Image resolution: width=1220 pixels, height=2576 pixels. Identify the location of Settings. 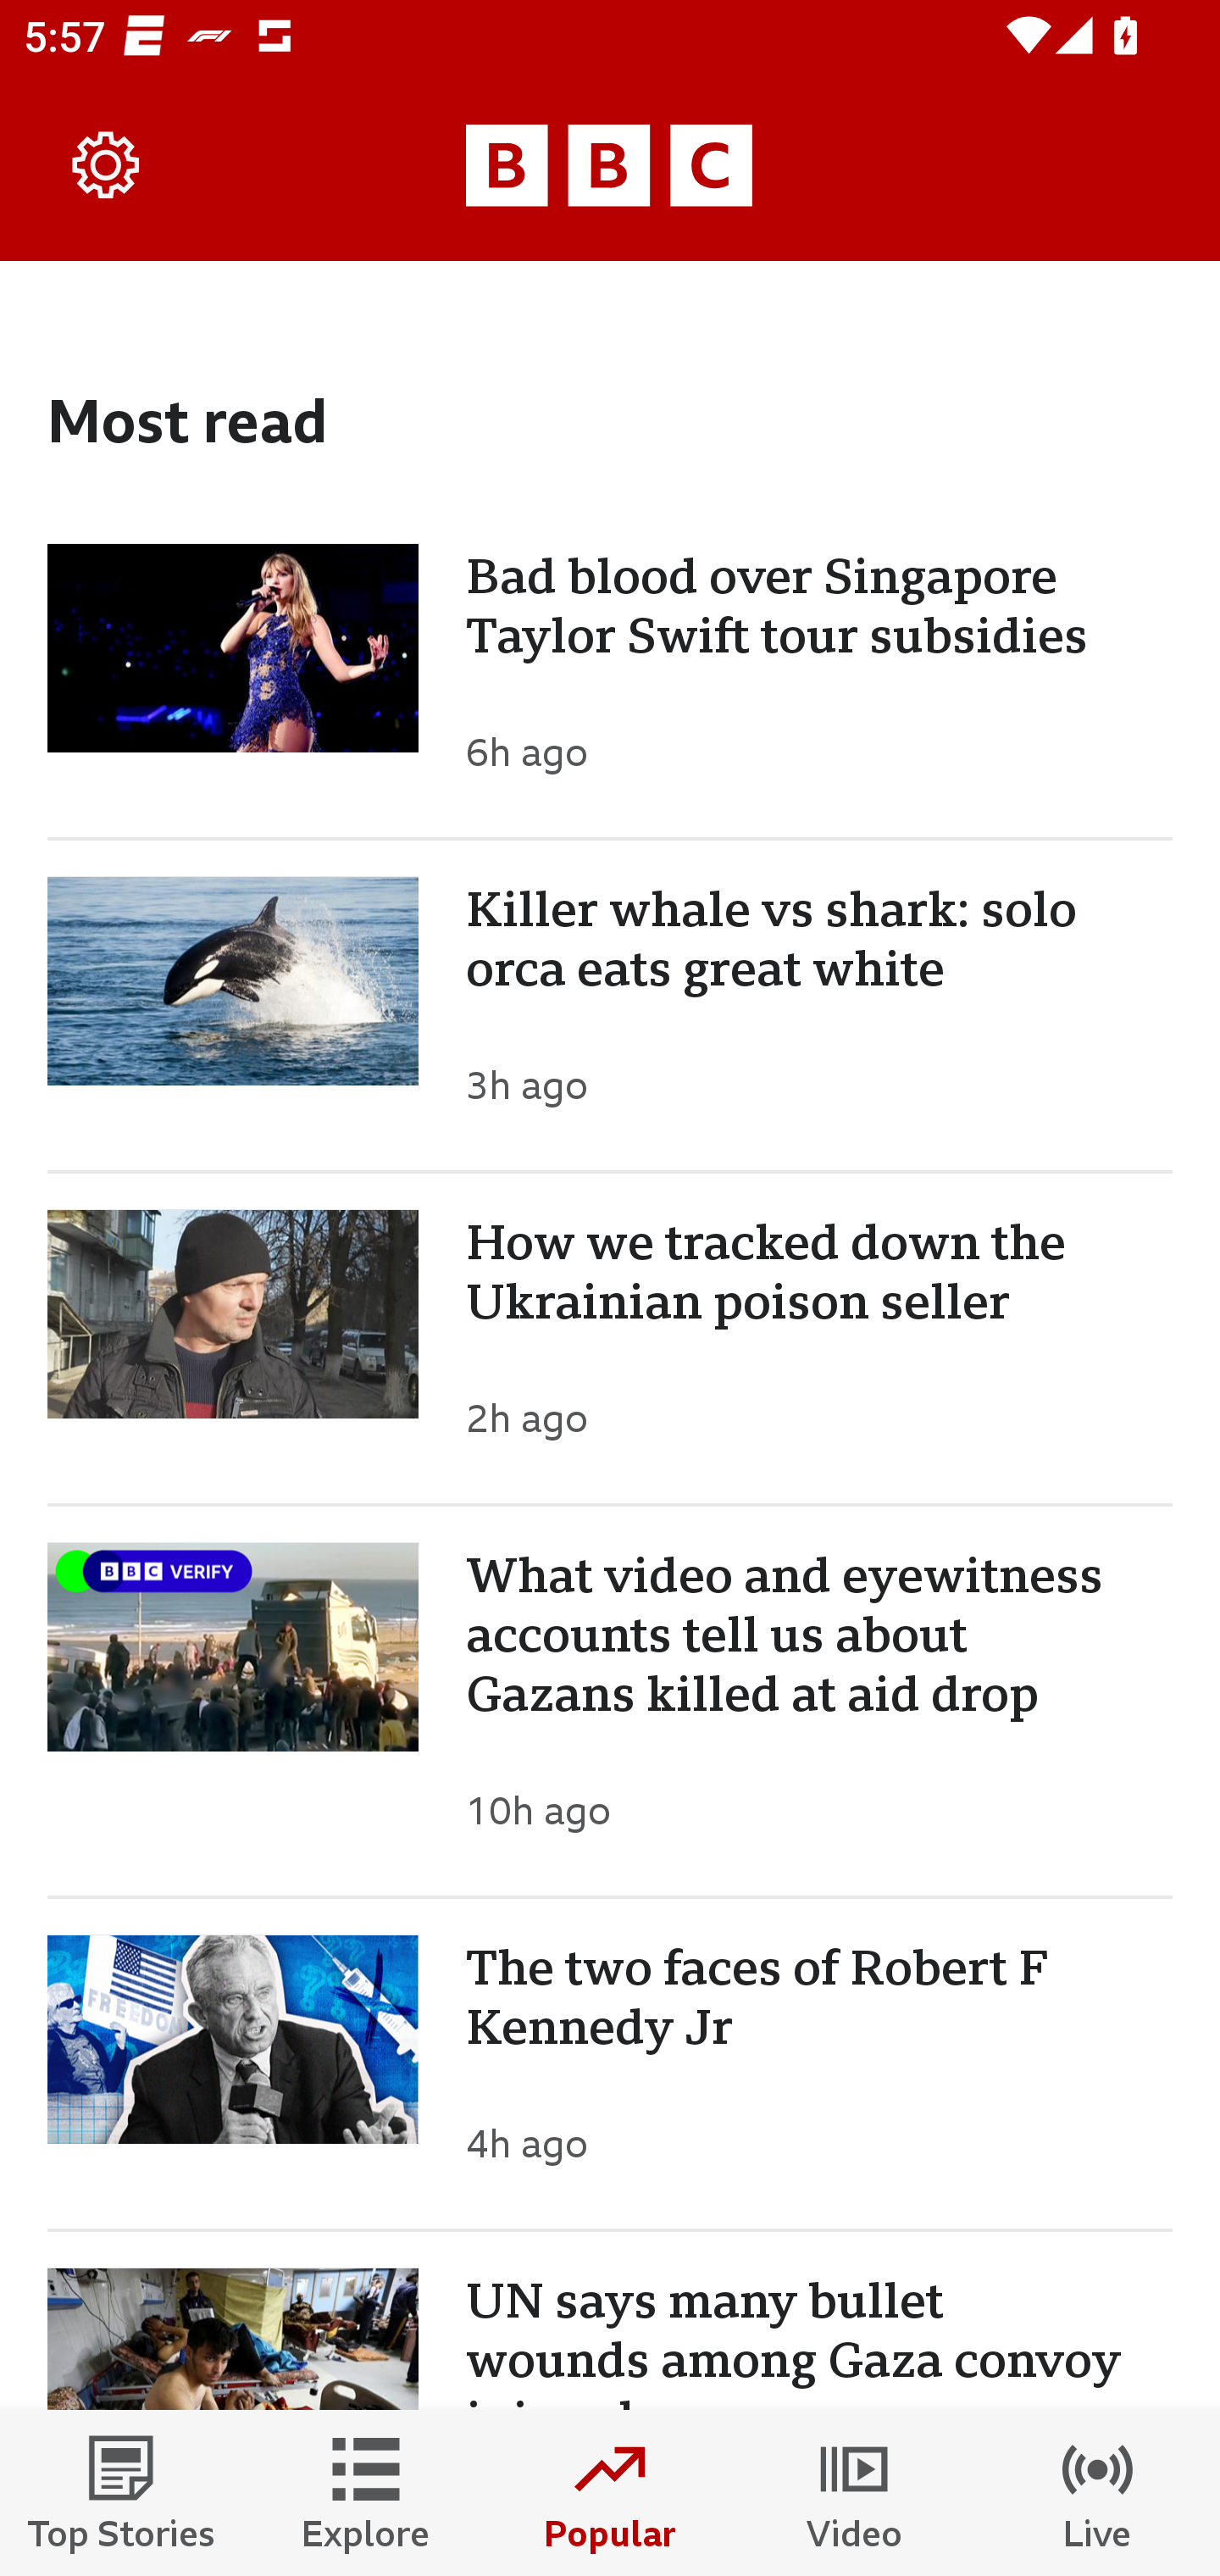
(107, 166).